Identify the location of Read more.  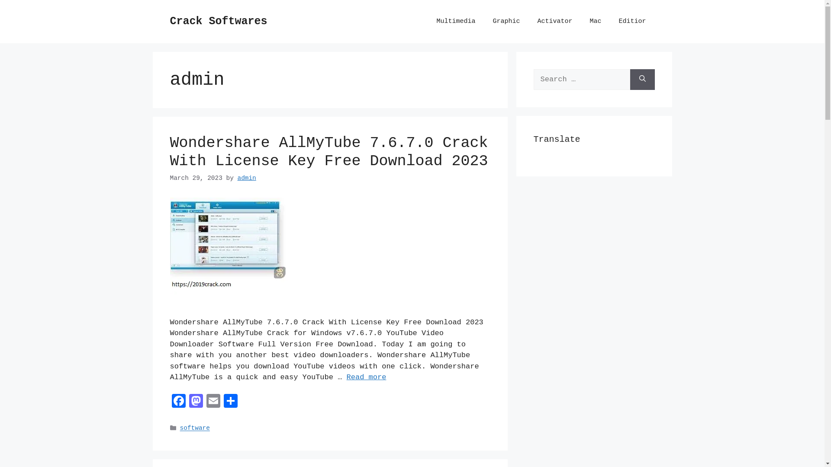
(367, 377).